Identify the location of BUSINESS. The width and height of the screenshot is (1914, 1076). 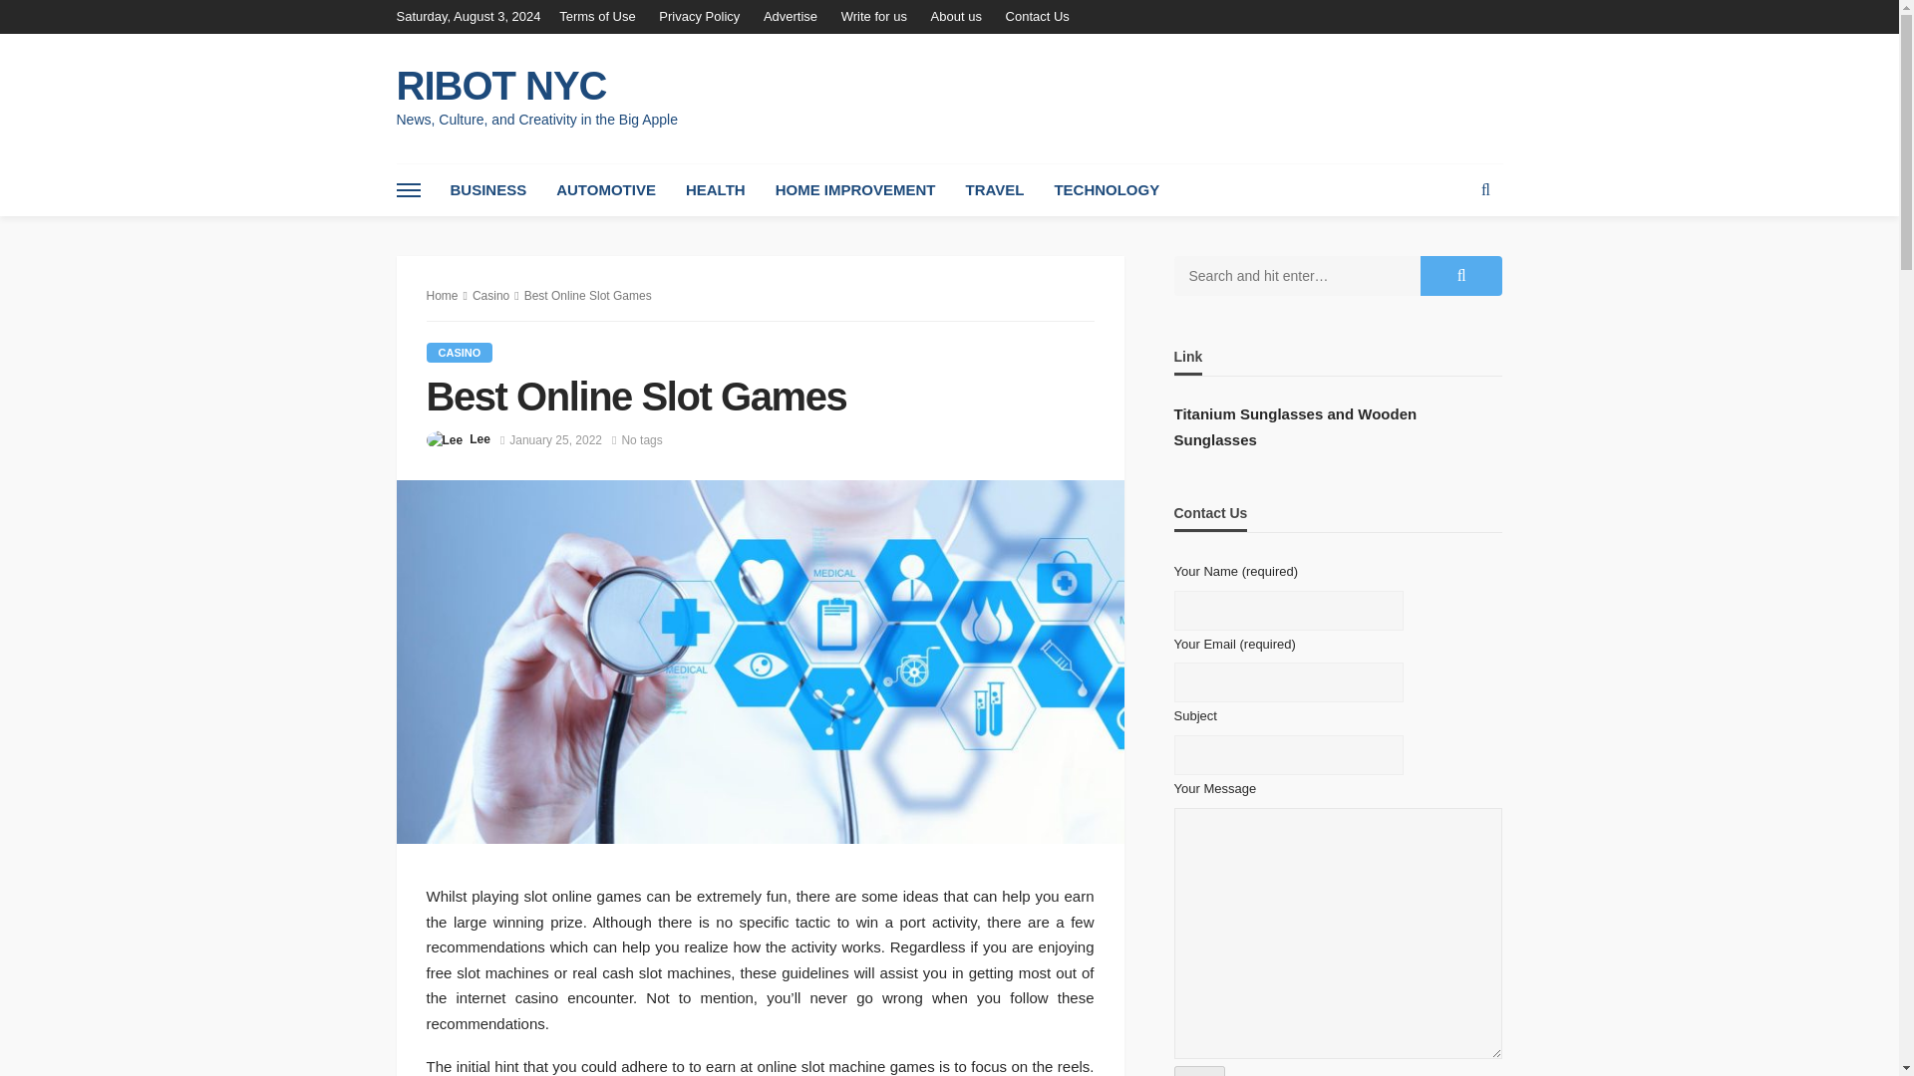
(487, 190).